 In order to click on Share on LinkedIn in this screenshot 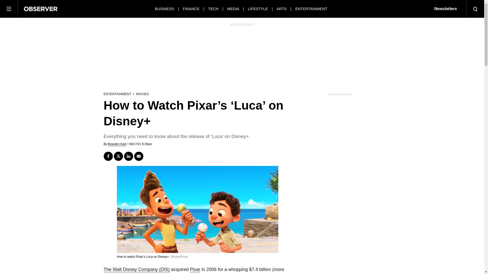, I will do `click(129, 156)`.